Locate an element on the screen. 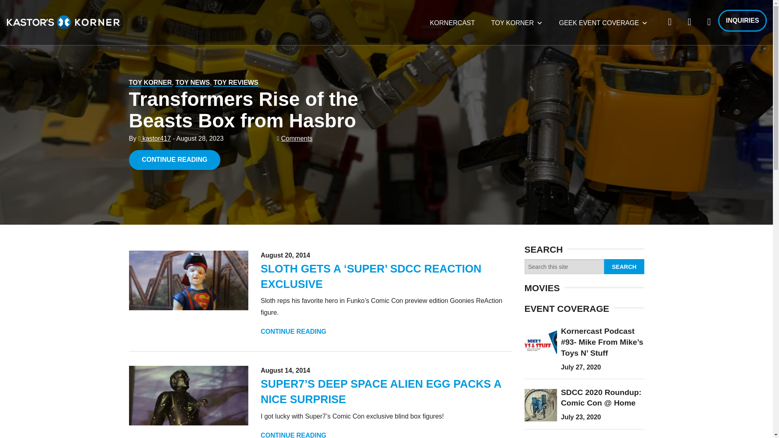 Image resolution: width=779 pixels, height=438 pixels. kastor417 is located at coordinates (155, 138).